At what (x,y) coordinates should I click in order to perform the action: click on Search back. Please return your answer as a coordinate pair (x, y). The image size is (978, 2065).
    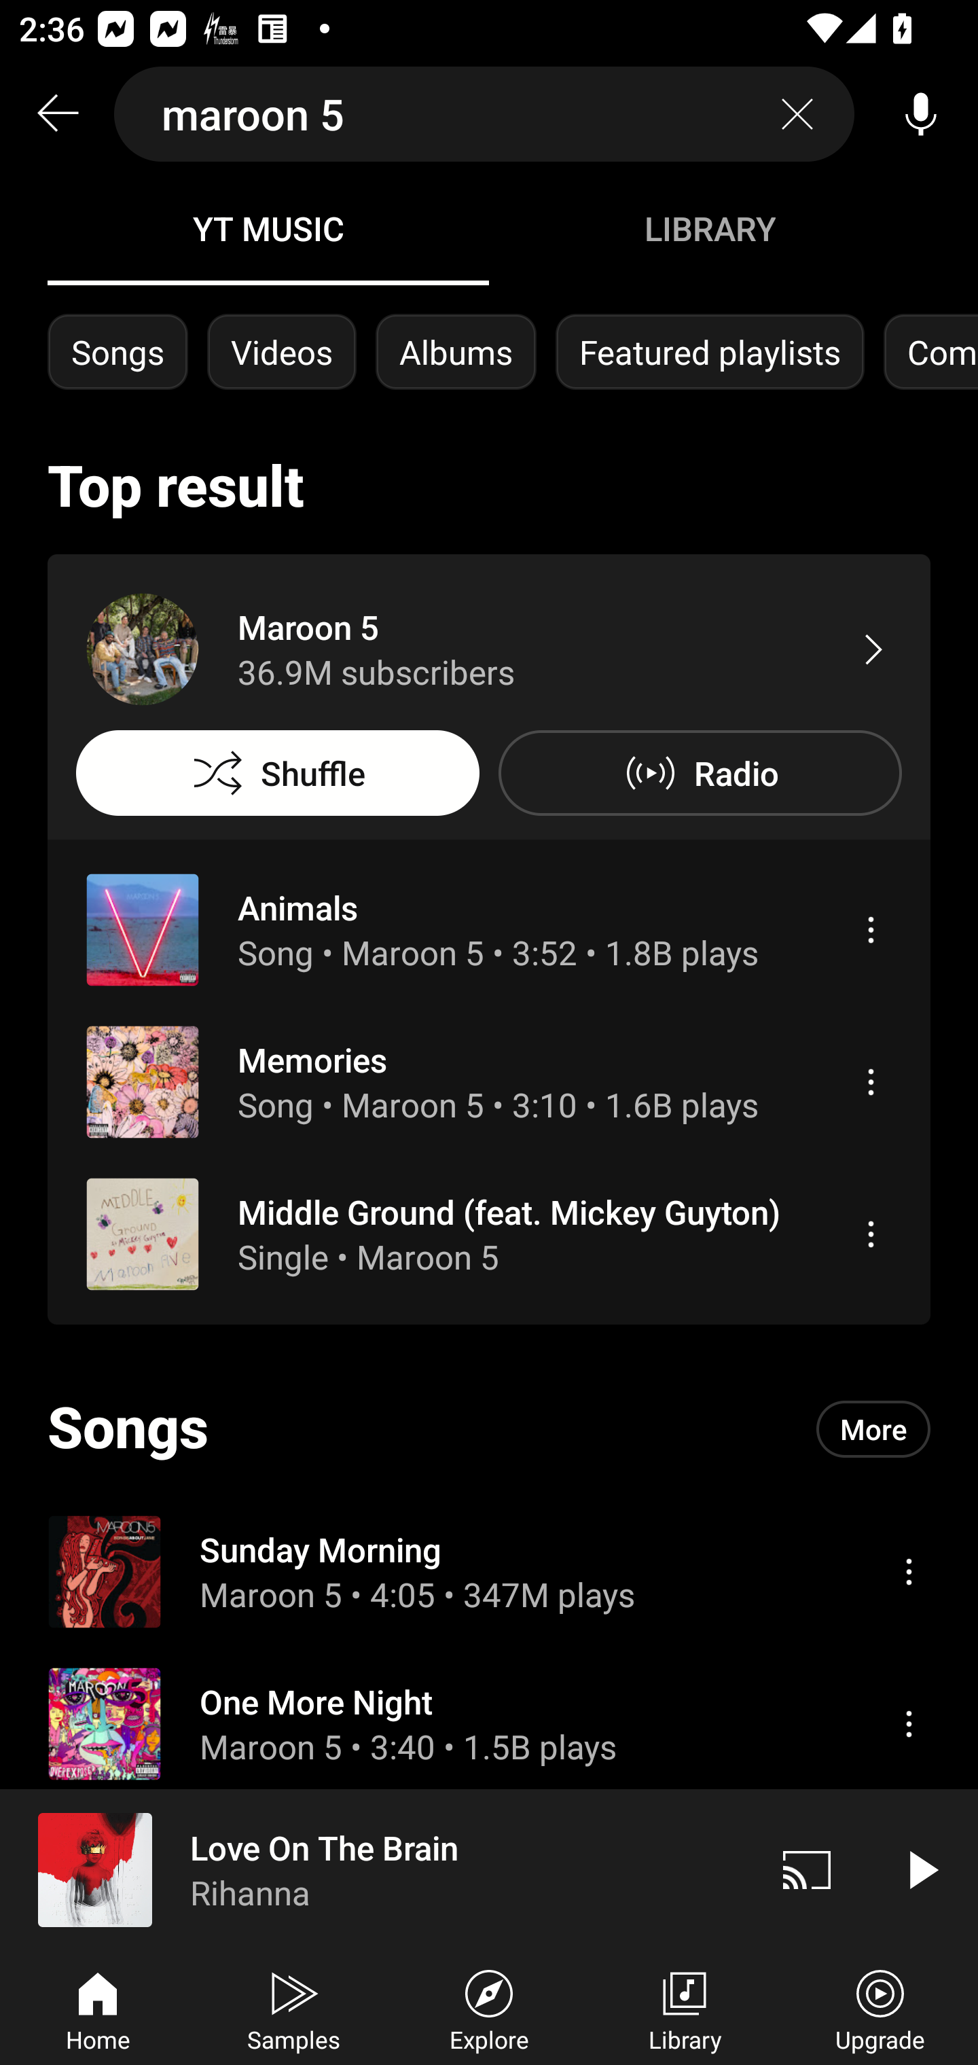
    Looking at the image, I should click on (57, 114).